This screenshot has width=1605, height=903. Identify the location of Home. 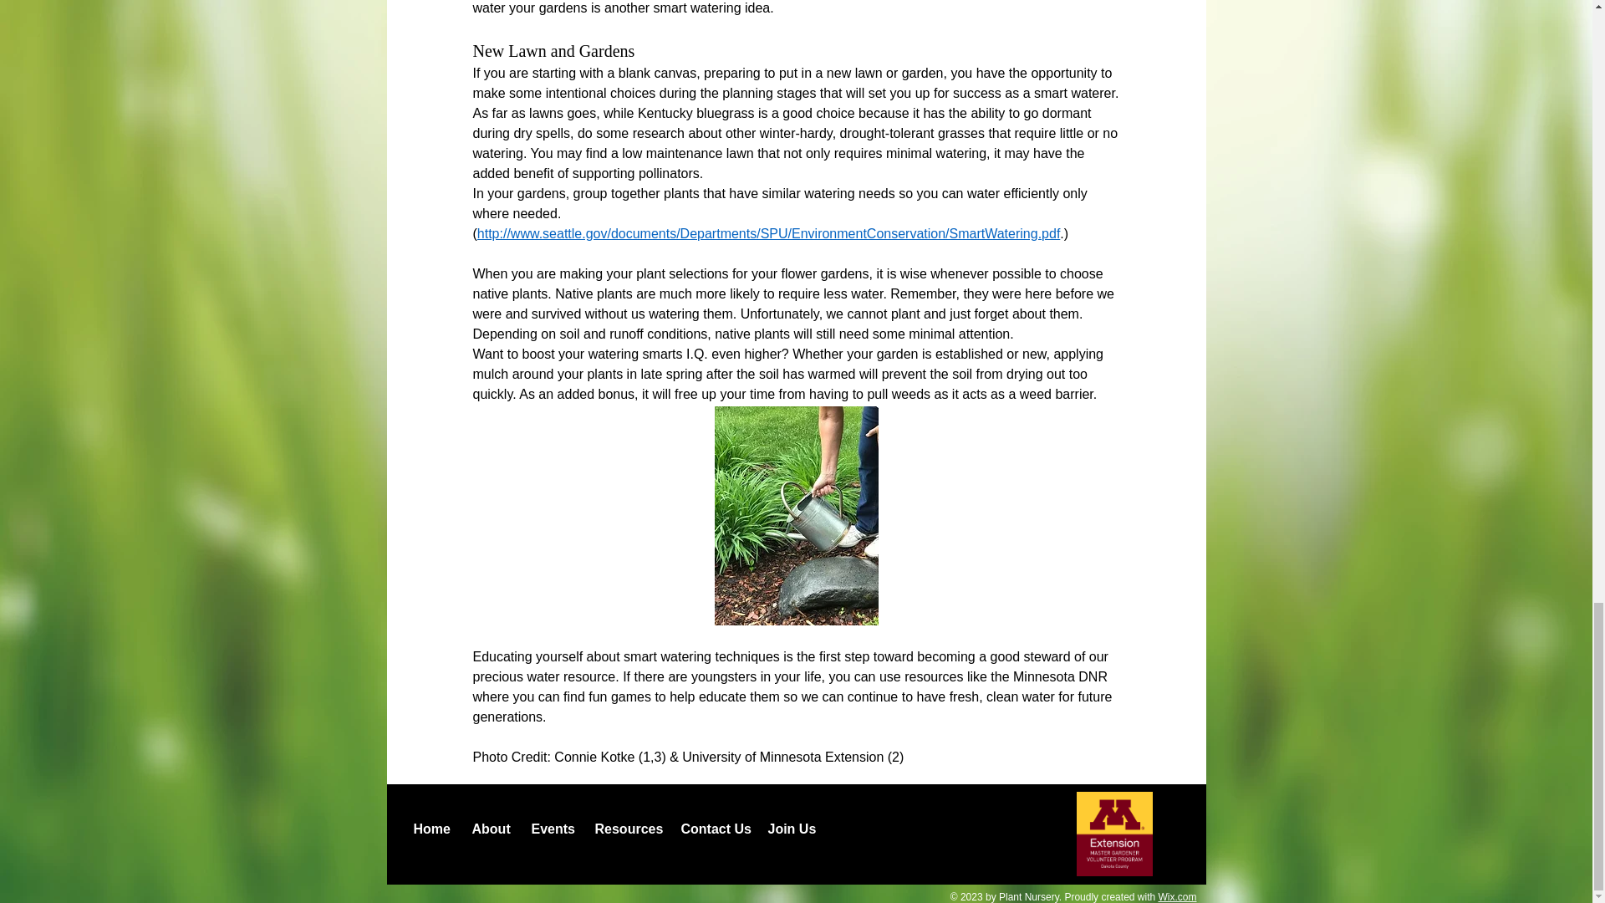
(430, 829).